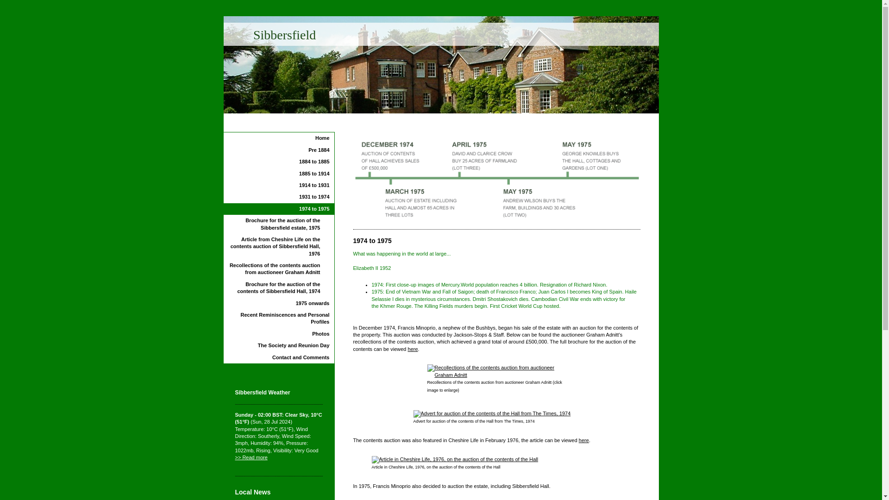  Describe the element at coordinates (583, 440) in the screenshot. I see `here` at that location.